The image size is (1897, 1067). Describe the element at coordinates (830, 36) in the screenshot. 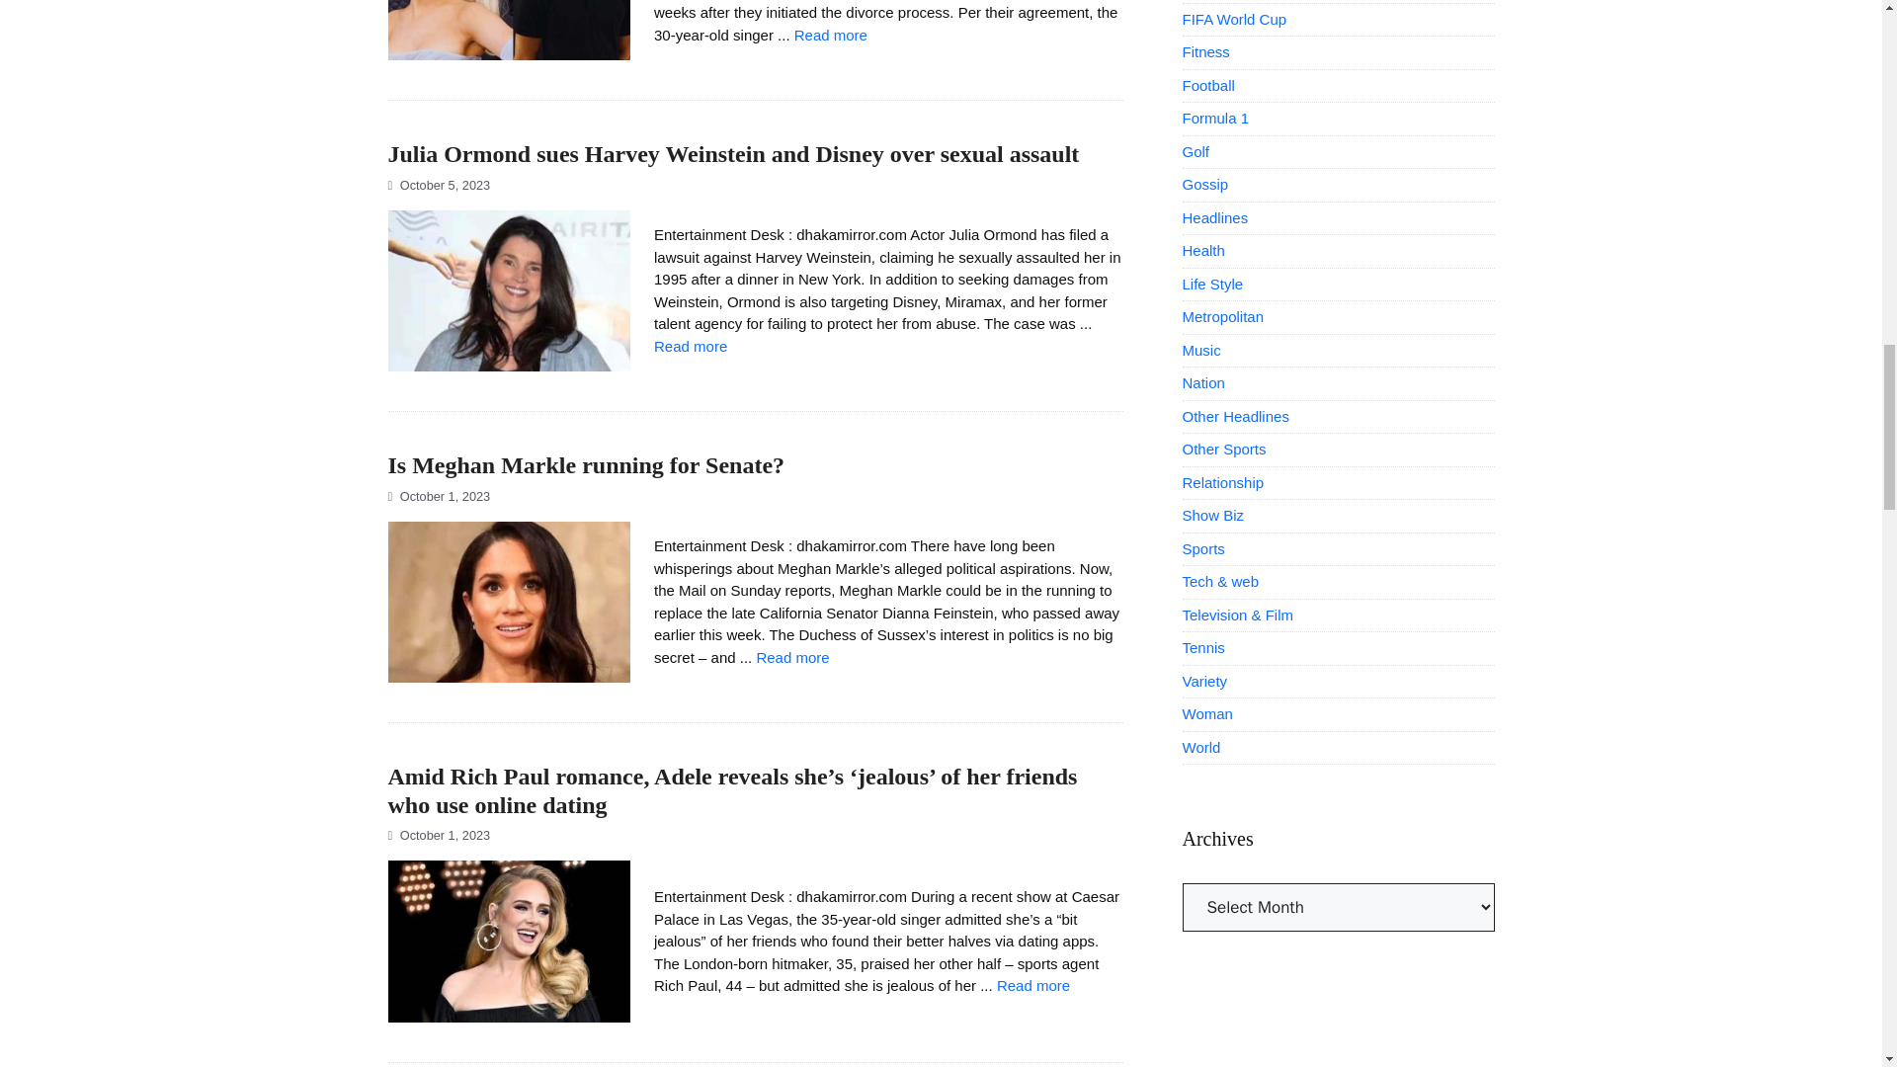

I see `Ariana Grande and Dalton Gomez reach divorce settlement` at that location.